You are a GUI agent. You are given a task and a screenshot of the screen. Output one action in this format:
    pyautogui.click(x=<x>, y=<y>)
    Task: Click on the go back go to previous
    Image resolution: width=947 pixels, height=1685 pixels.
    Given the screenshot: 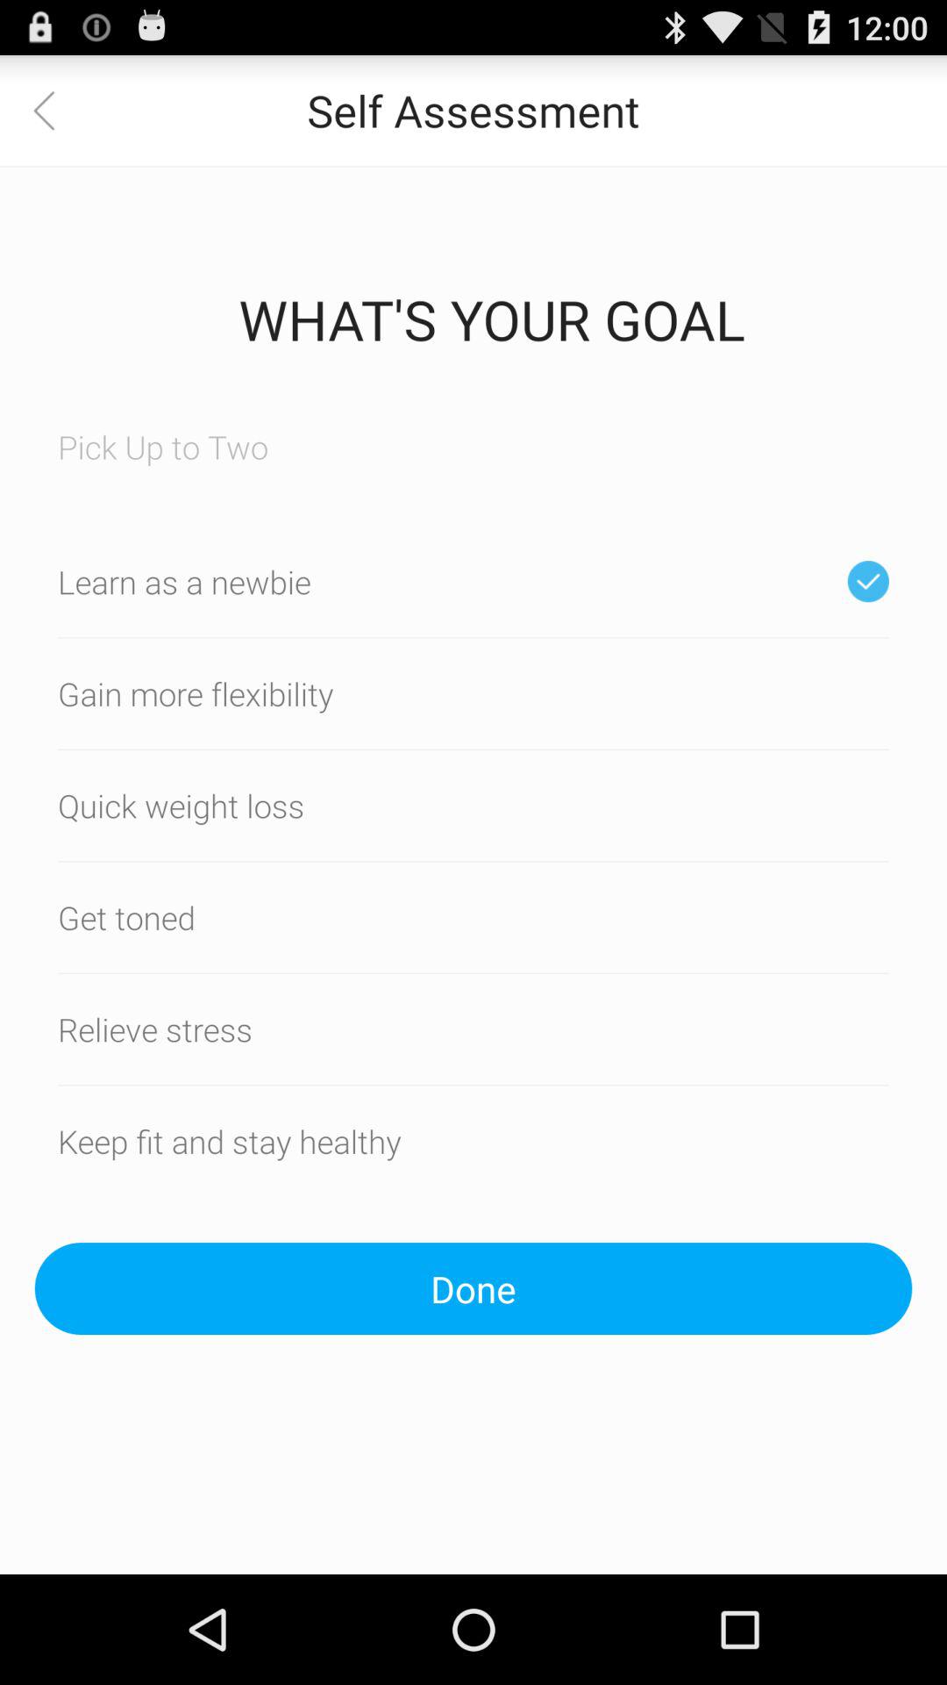 What is the action you would take?
    pyautogui.click(x=55, y=111)
    